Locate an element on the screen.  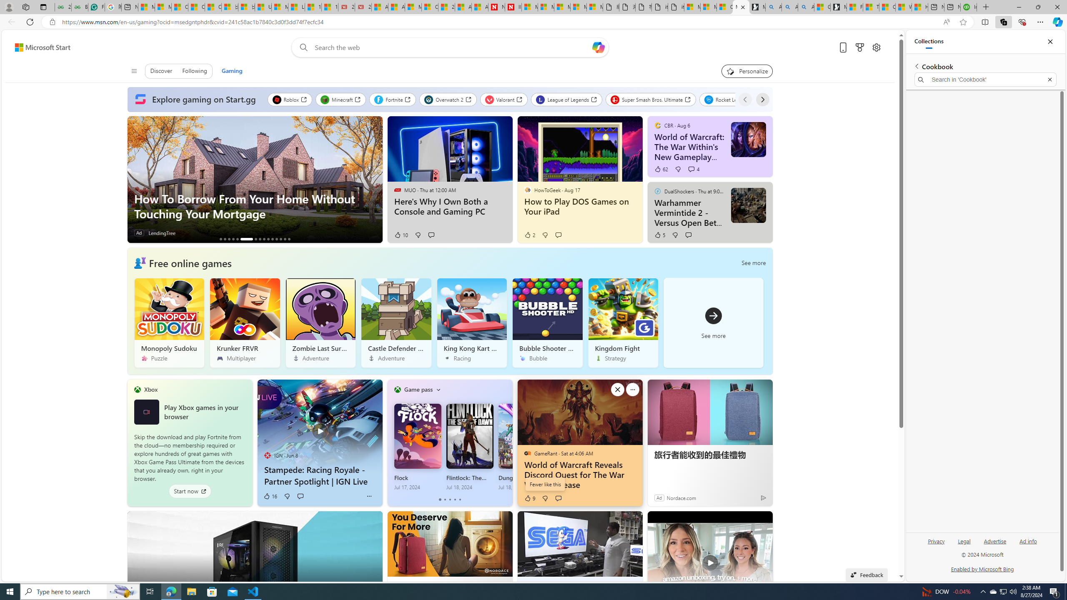
tab-0 is located at coordinates (440, 500).